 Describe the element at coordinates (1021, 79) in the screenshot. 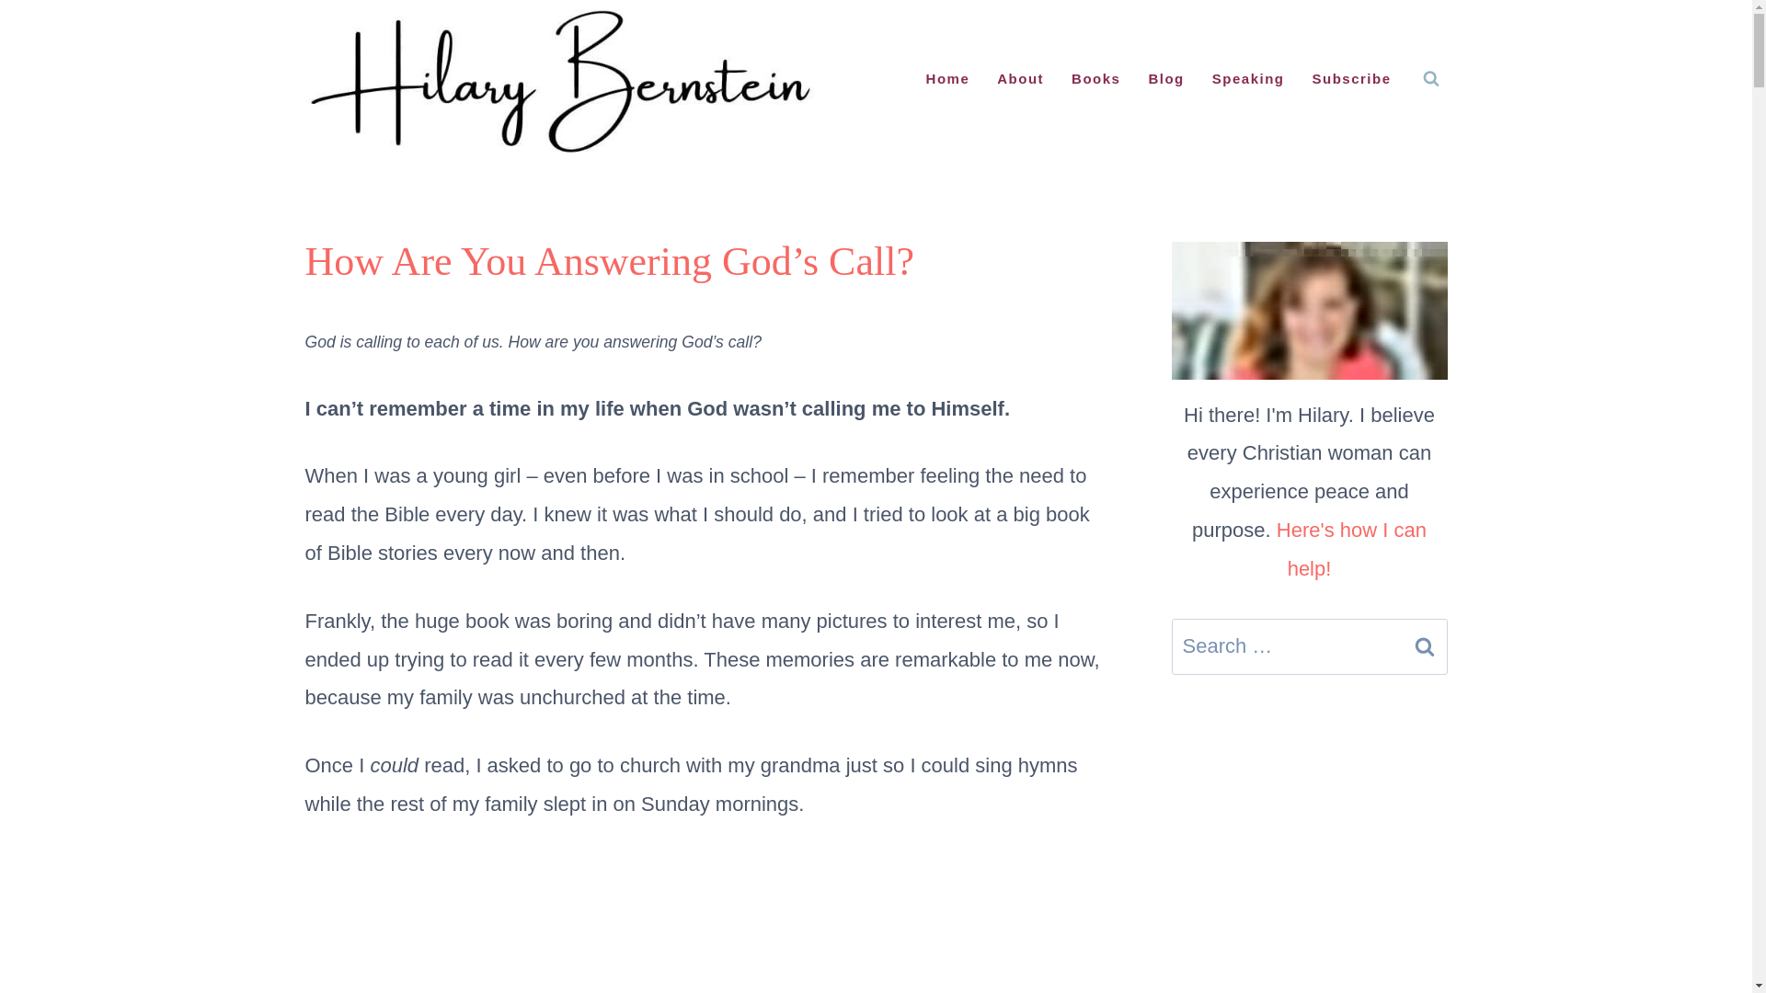

I see `About` at that location.